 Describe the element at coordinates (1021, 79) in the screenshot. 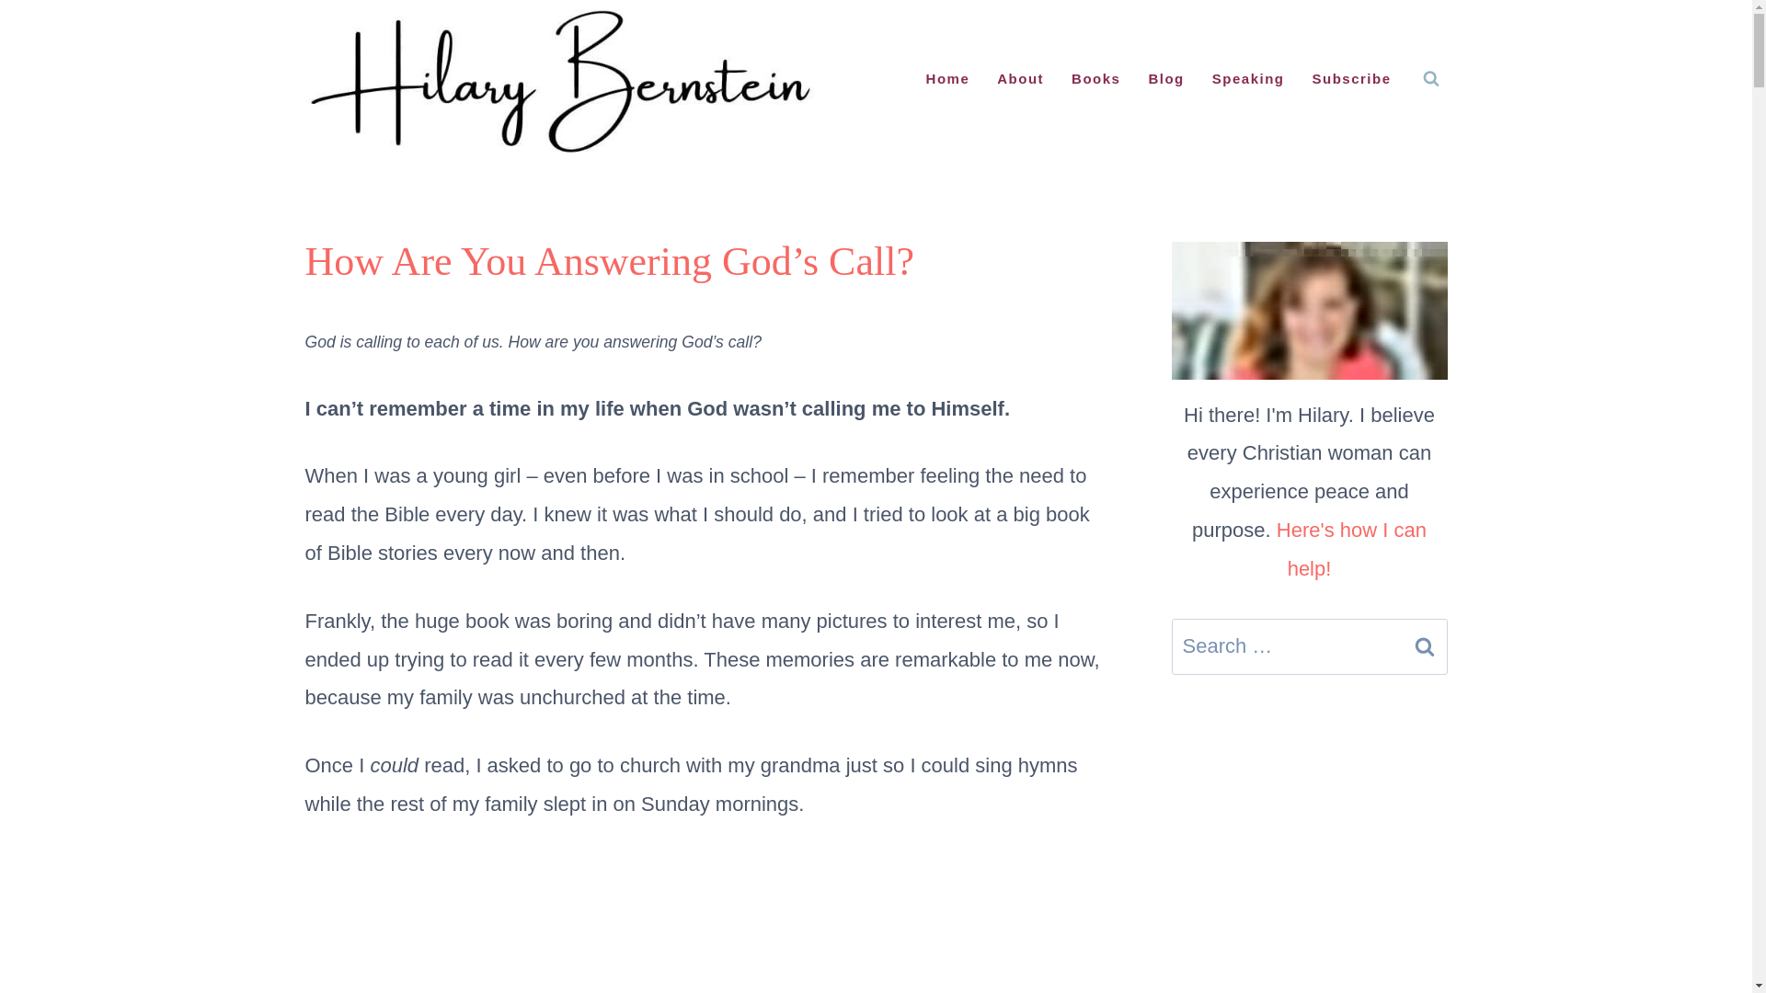

I see `About` at that location.